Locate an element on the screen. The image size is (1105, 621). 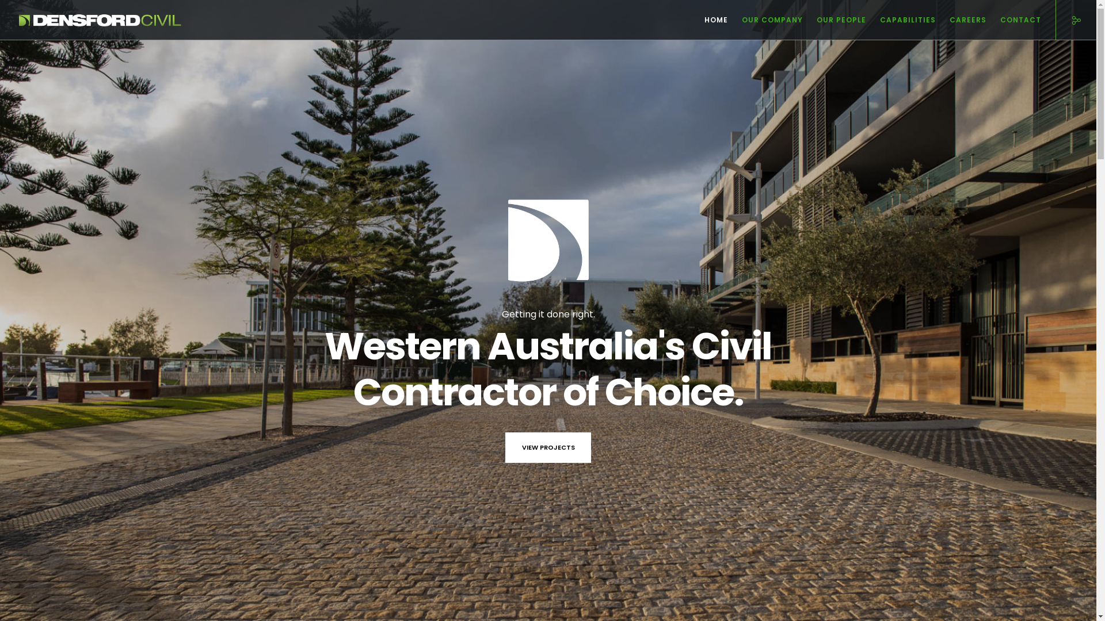
CAPABILITIES is located at coordinates (901, 20).